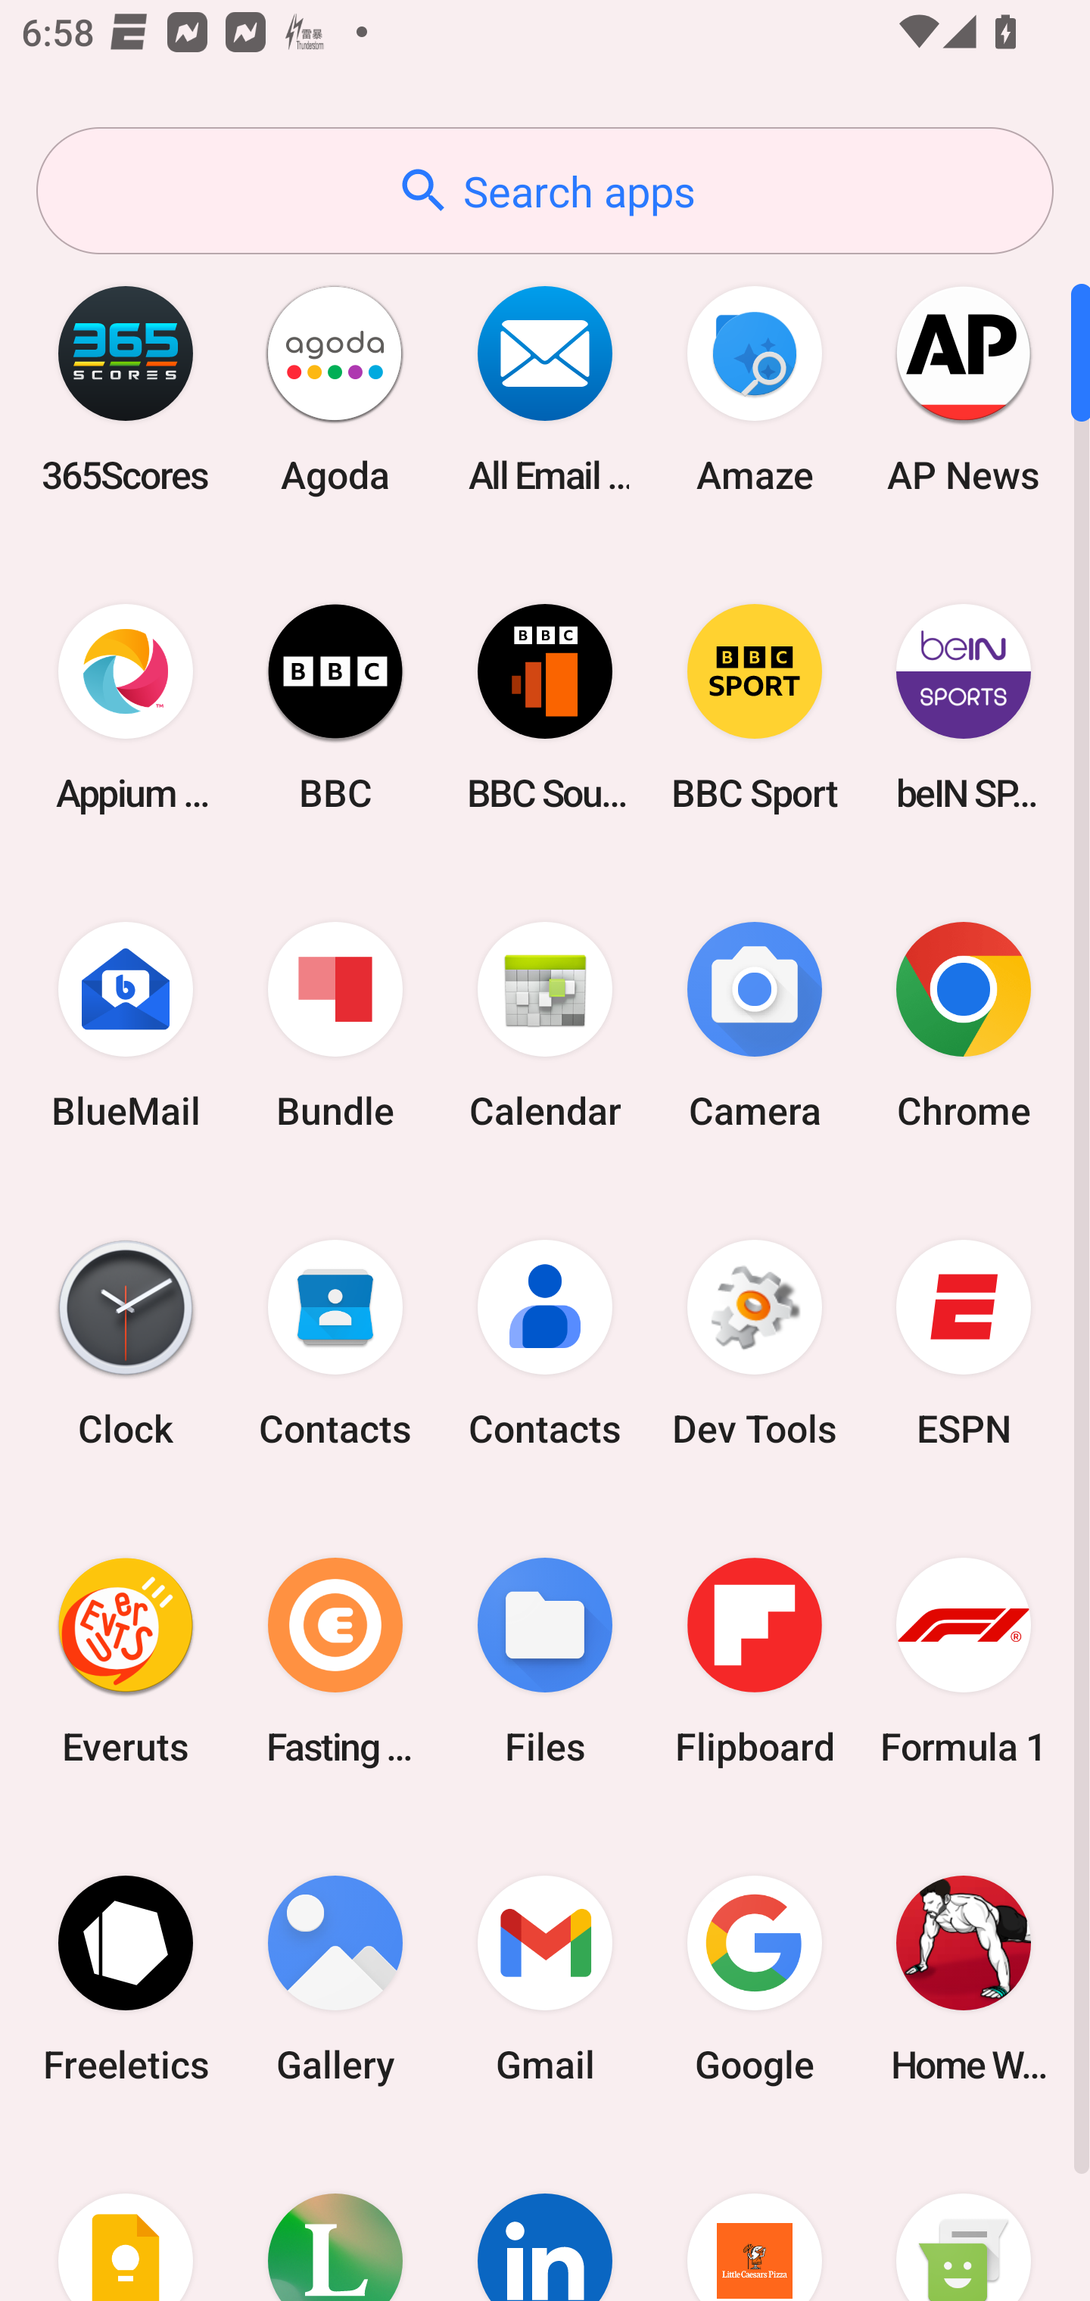 This screenshot has width=1090, height=2301. Describe the element at coordinates (754, 1979) in the screenshot. I see `Google` at that location.